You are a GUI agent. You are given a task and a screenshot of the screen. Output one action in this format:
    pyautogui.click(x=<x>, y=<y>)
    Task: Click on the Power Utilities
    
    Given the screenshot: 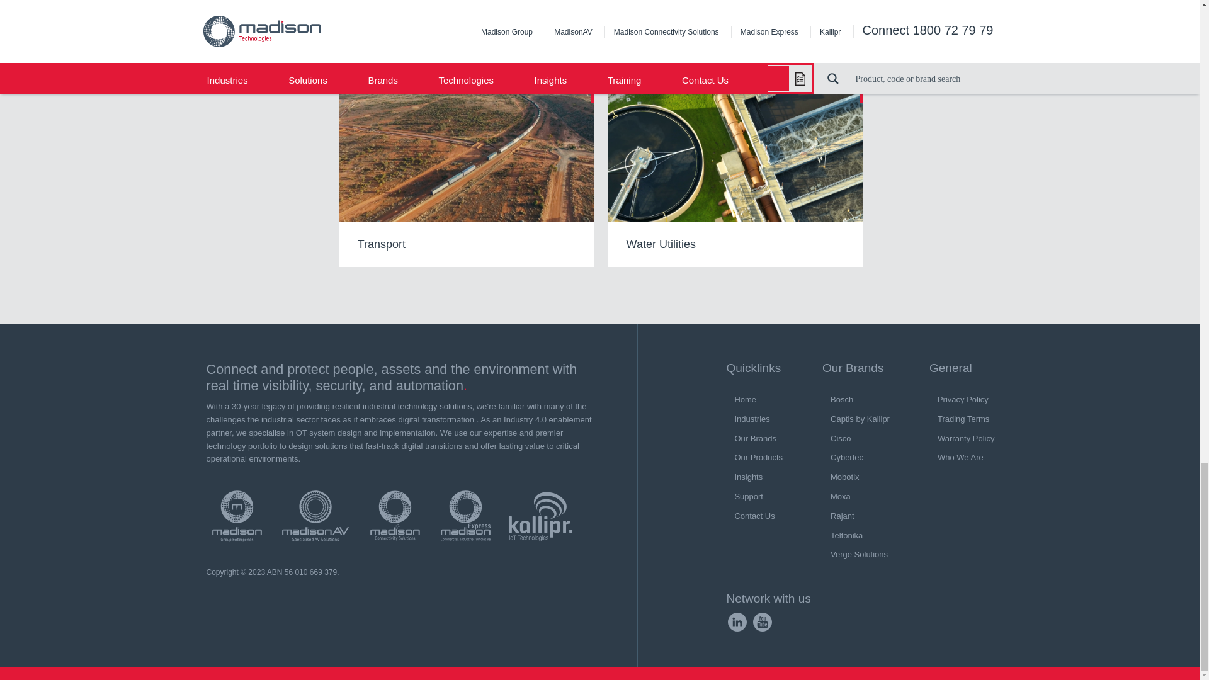 What is the action you would take?
    pyautogui.click(x=332, y=29)
    